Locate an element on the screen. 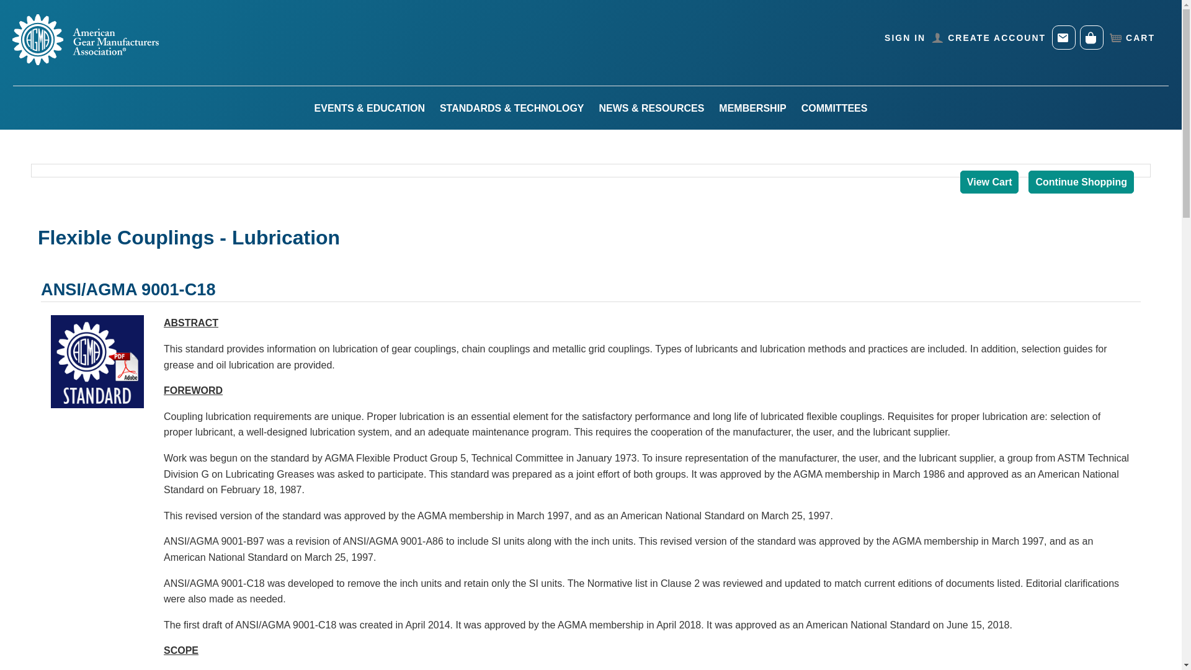 The image size is (1191, 670). View Cart is located at coordinates (990, 182).